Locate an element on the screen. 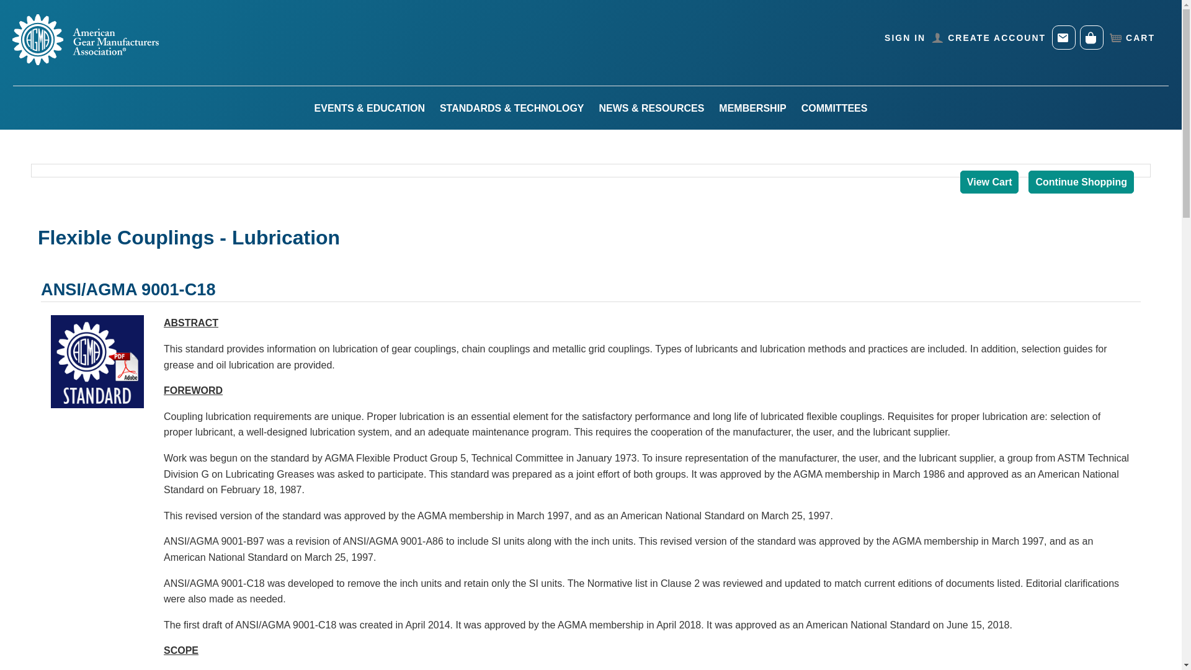 The image size is (1191, 670). View Cart is located at coordinates (990, 182).